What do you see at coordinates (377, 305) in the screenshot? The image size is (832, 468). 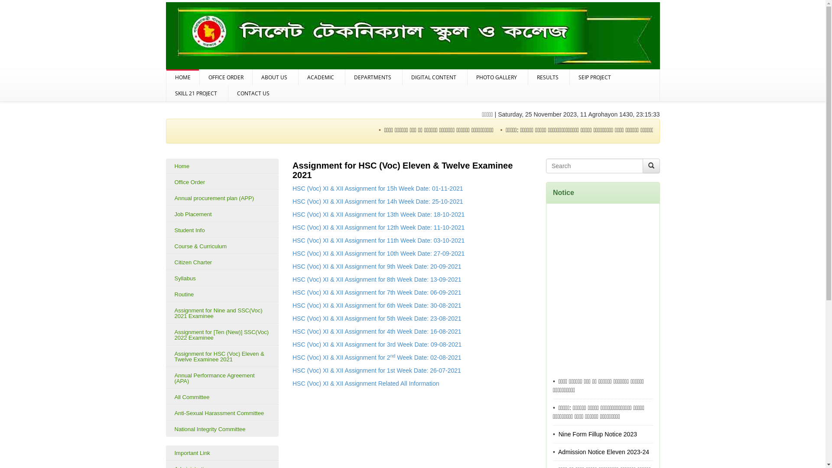 I see `HSC (Voc) XI & XII Assignment for 6th Week Date: 30-08-2021` at bounding box center [377, 305].